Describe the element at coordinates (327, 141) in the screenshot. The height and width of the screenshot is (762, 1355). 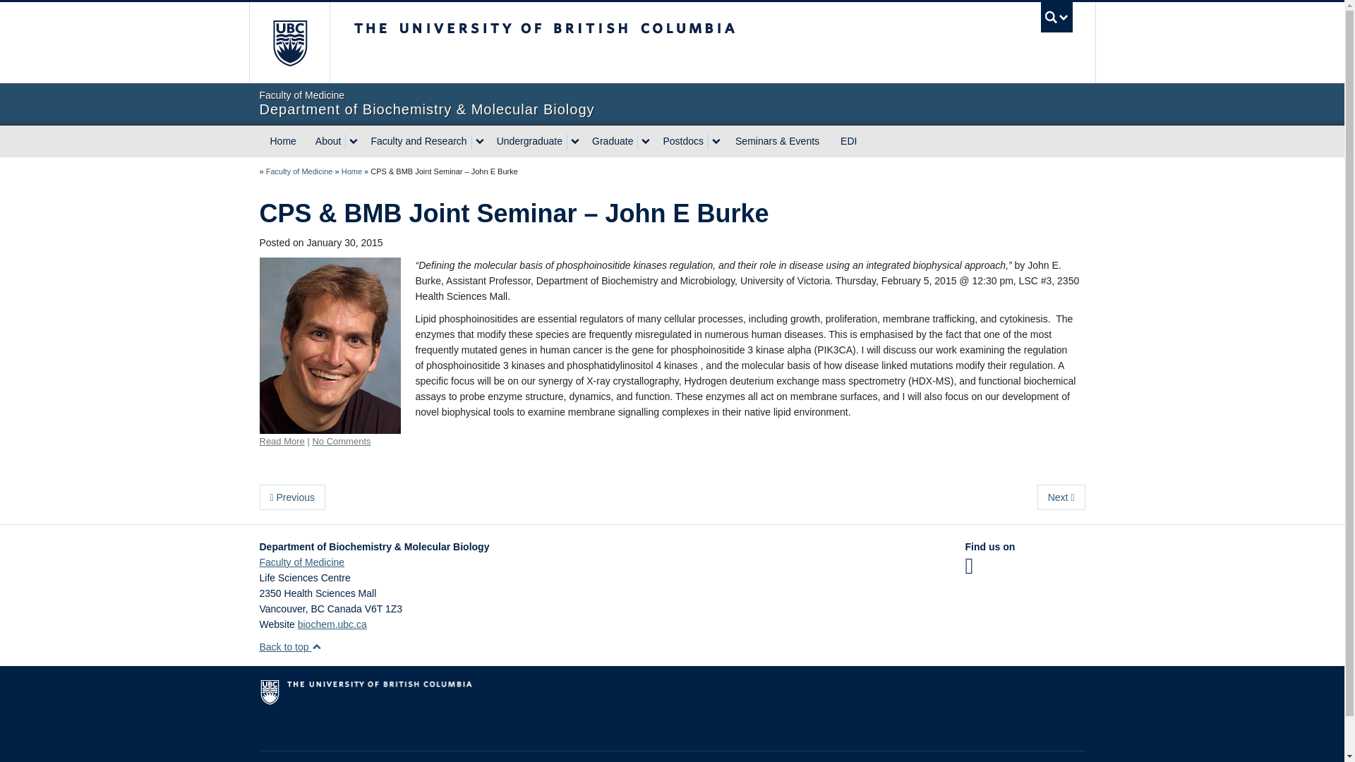
I see `About` at that location.